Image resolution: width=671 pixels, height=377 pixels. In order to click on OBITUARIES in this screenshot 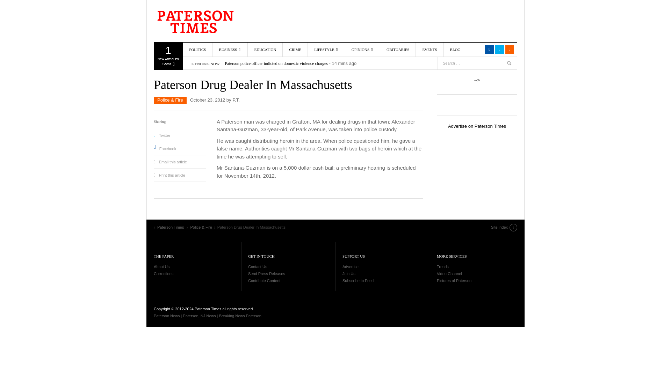, I will do `click(230, 50)`.